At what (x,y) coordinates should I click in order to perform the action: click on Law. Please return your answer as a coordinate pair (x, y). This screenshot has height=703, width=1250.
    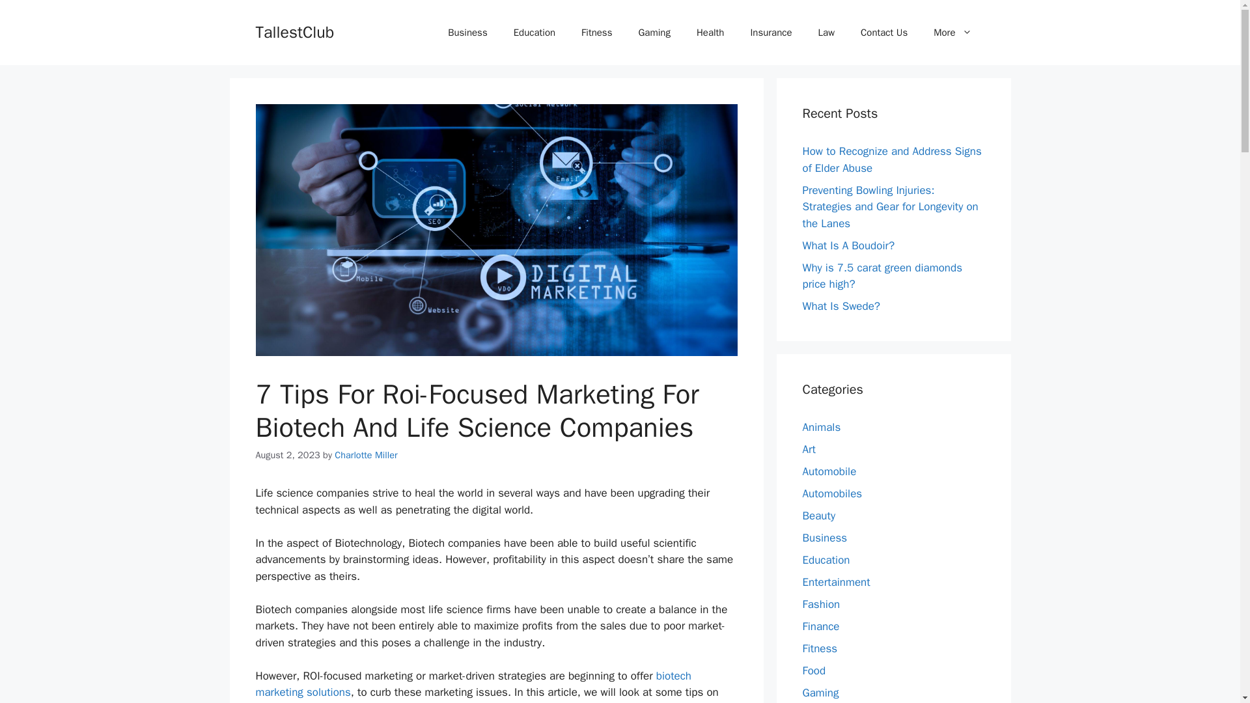
    Looking at the image, I should click on (826, 33).